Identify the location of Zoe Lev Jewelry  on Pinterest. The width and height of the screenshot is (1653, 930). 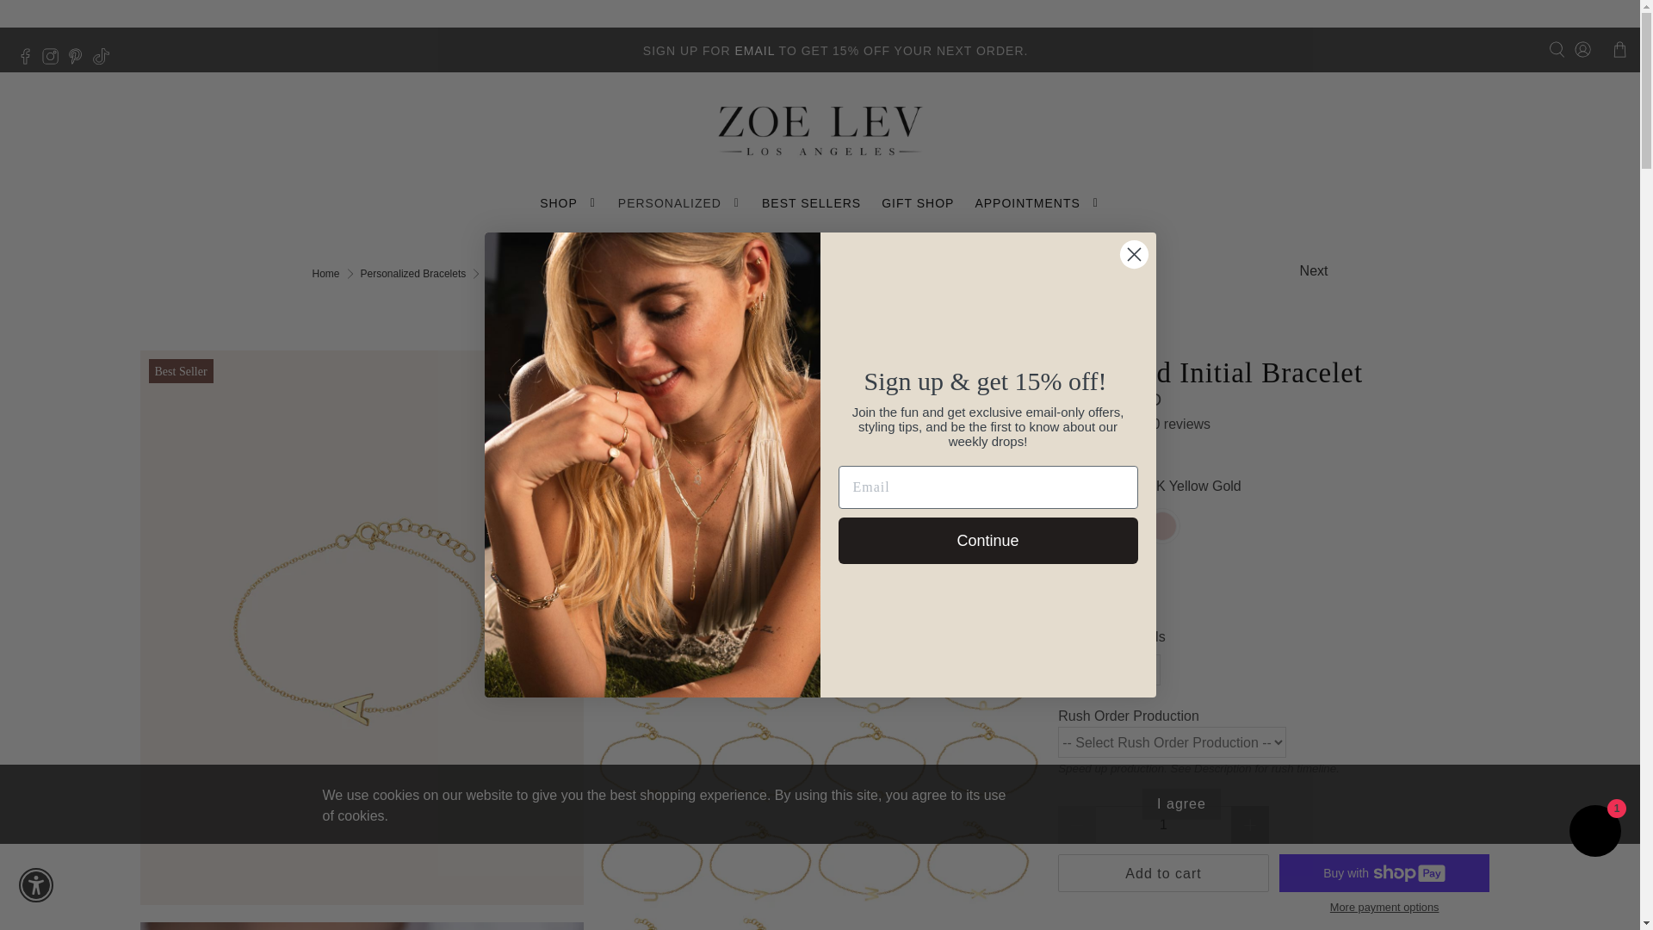
(79, 59).